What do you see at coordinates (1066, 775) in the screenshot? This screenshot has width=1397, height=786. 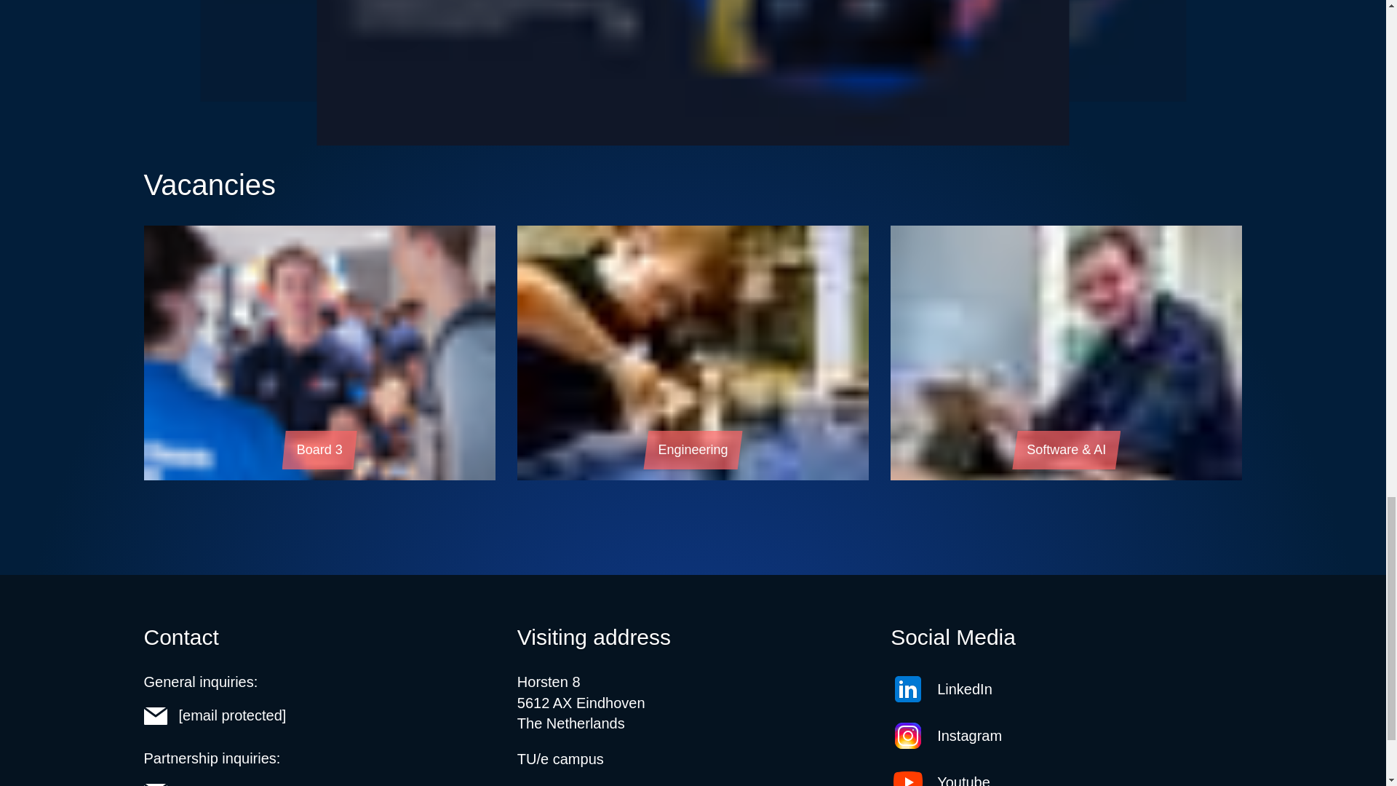 I see `Youtube` at bounding box center [1066, 775].